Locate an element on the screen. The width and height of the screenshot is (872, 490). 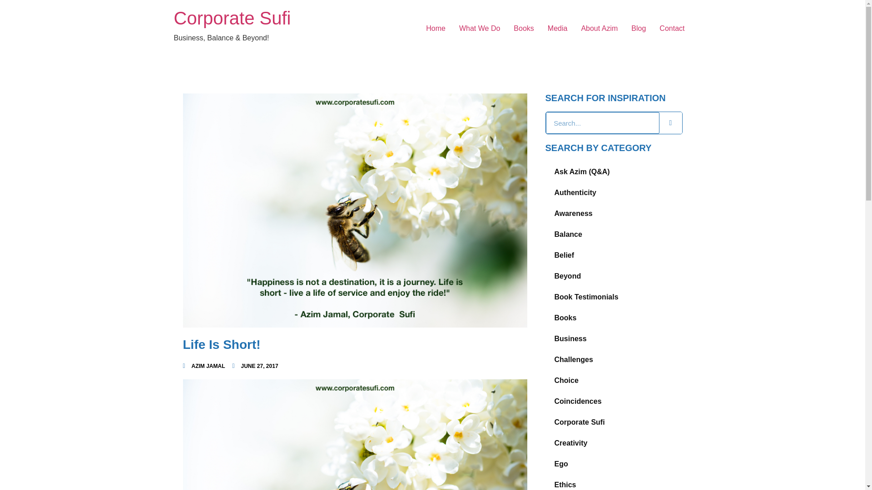
Coincidences is located at coordinates (613, 401).